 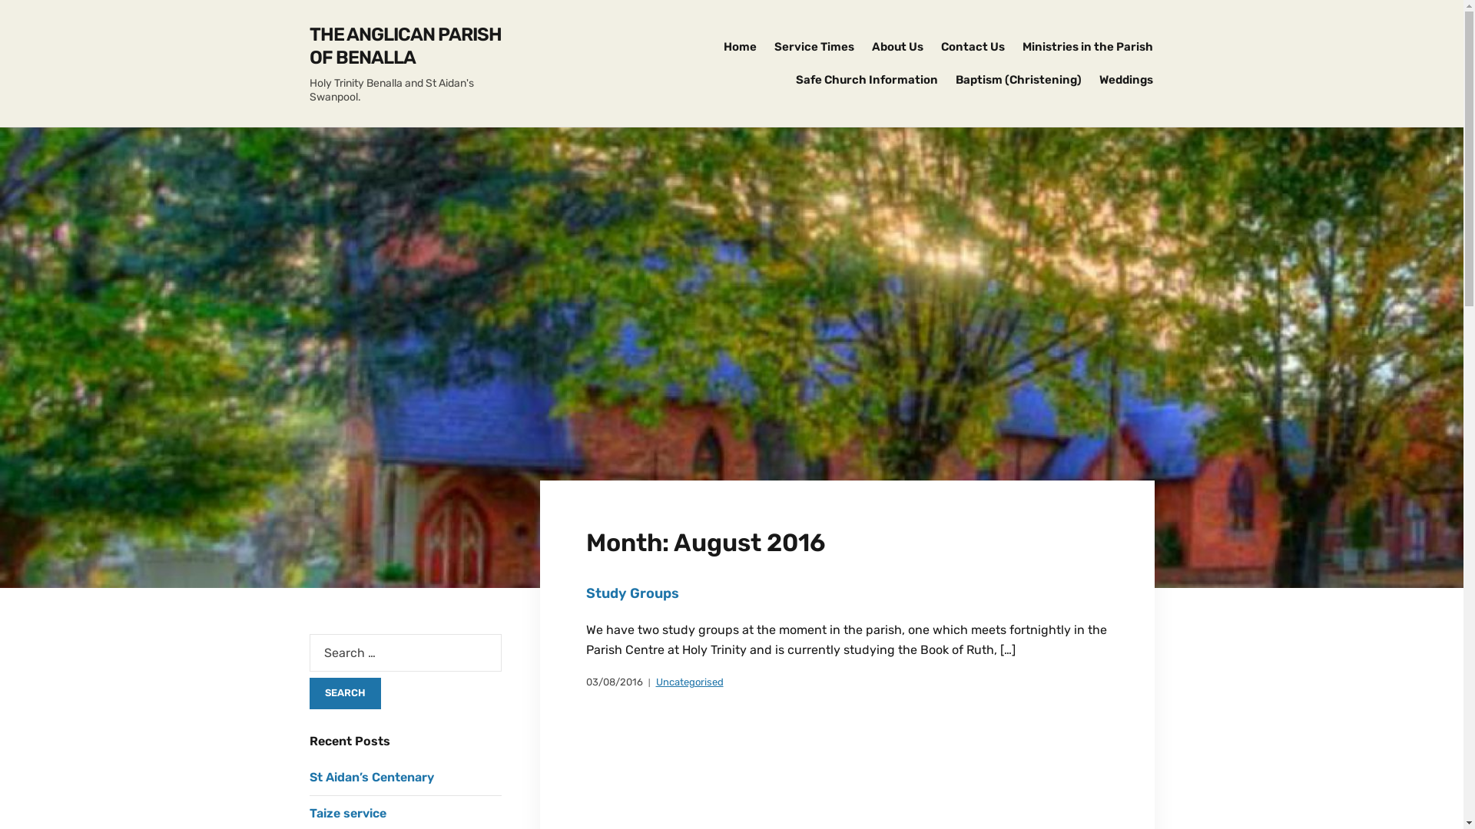 I want to click on Contact Us, so click(x=973, y=48).